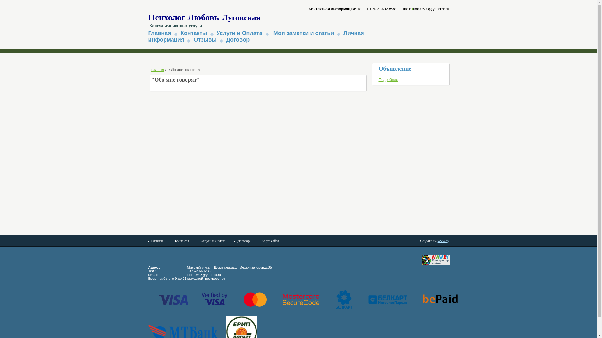  Describe the element at coordinates (413, 9) in the screenshot. I see `l` at that location.